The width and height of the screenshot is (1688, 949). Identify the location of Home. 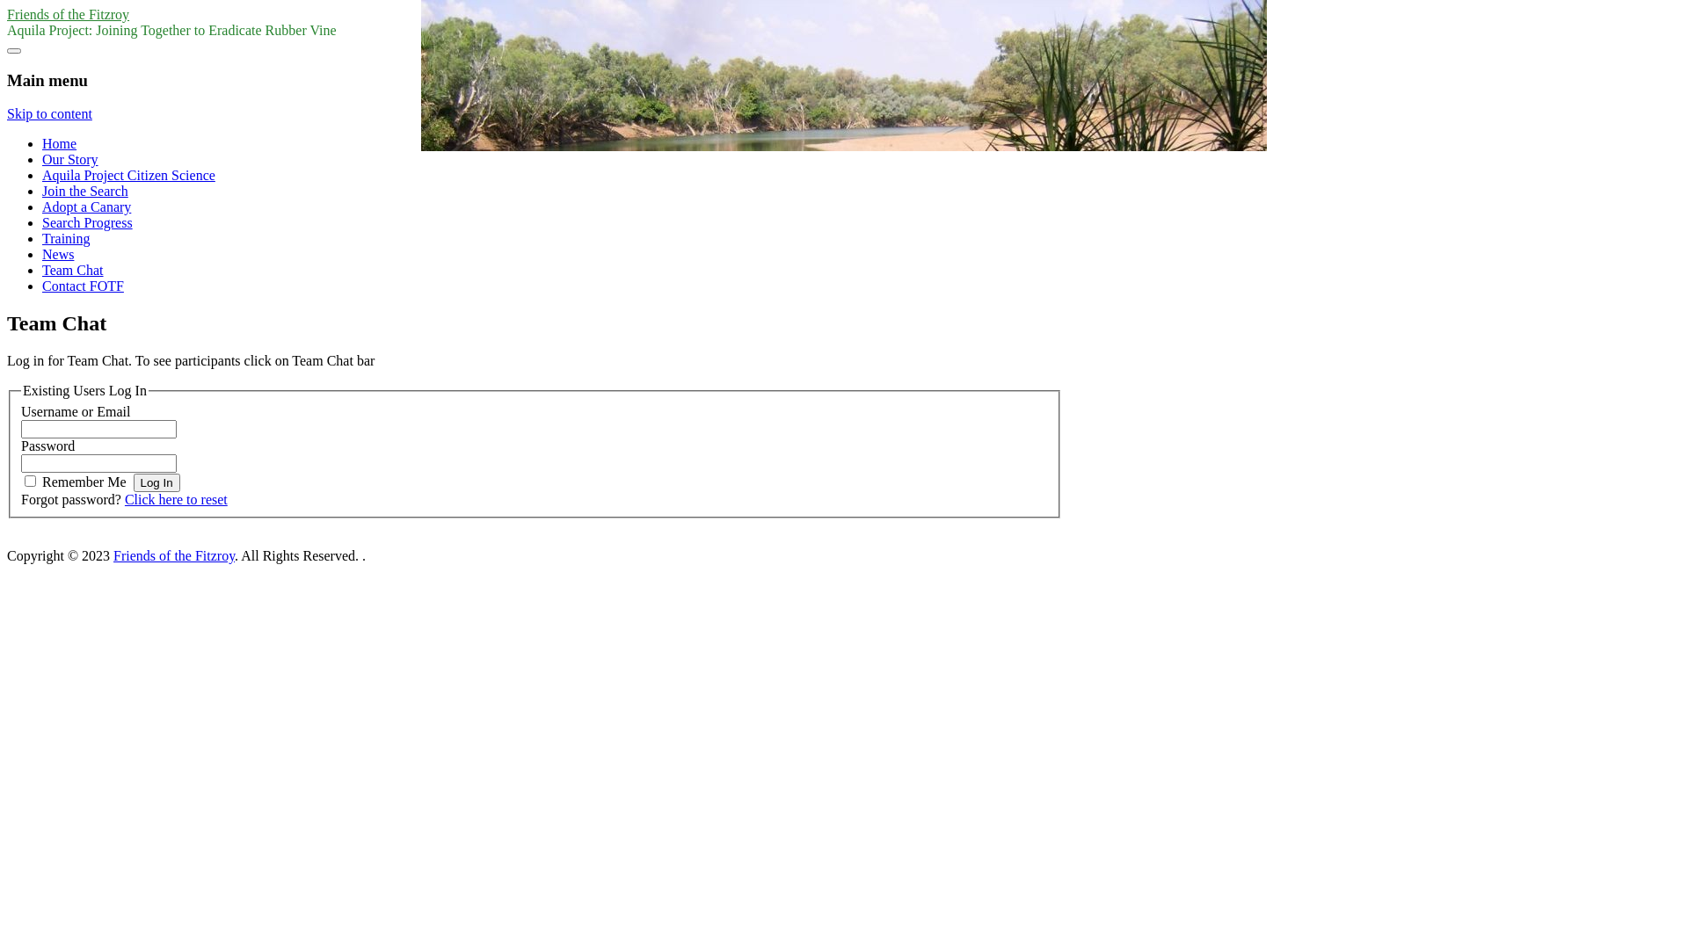
(60, 144).